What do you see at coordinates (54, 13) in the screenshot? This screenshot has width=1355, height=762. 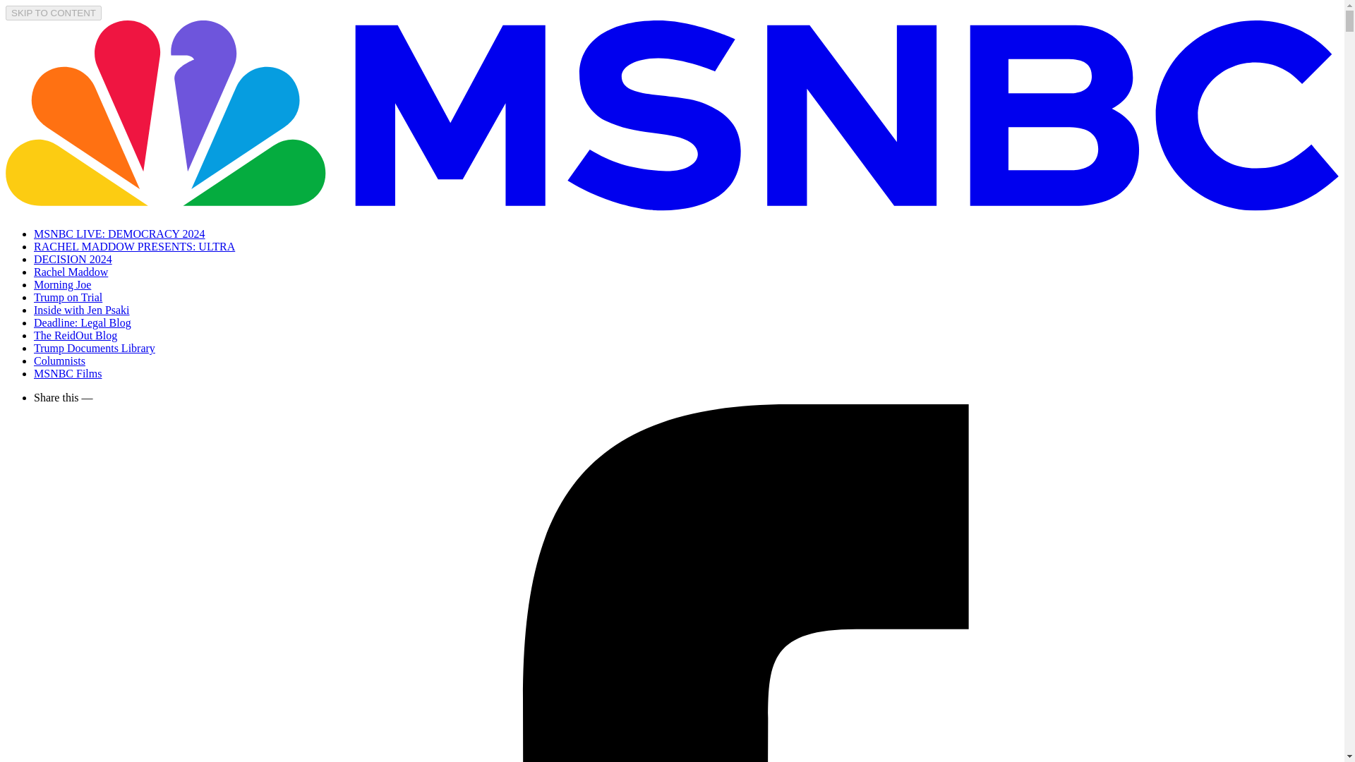 I see `SKIP TO CONTENT` at bounding box center [54, 13].